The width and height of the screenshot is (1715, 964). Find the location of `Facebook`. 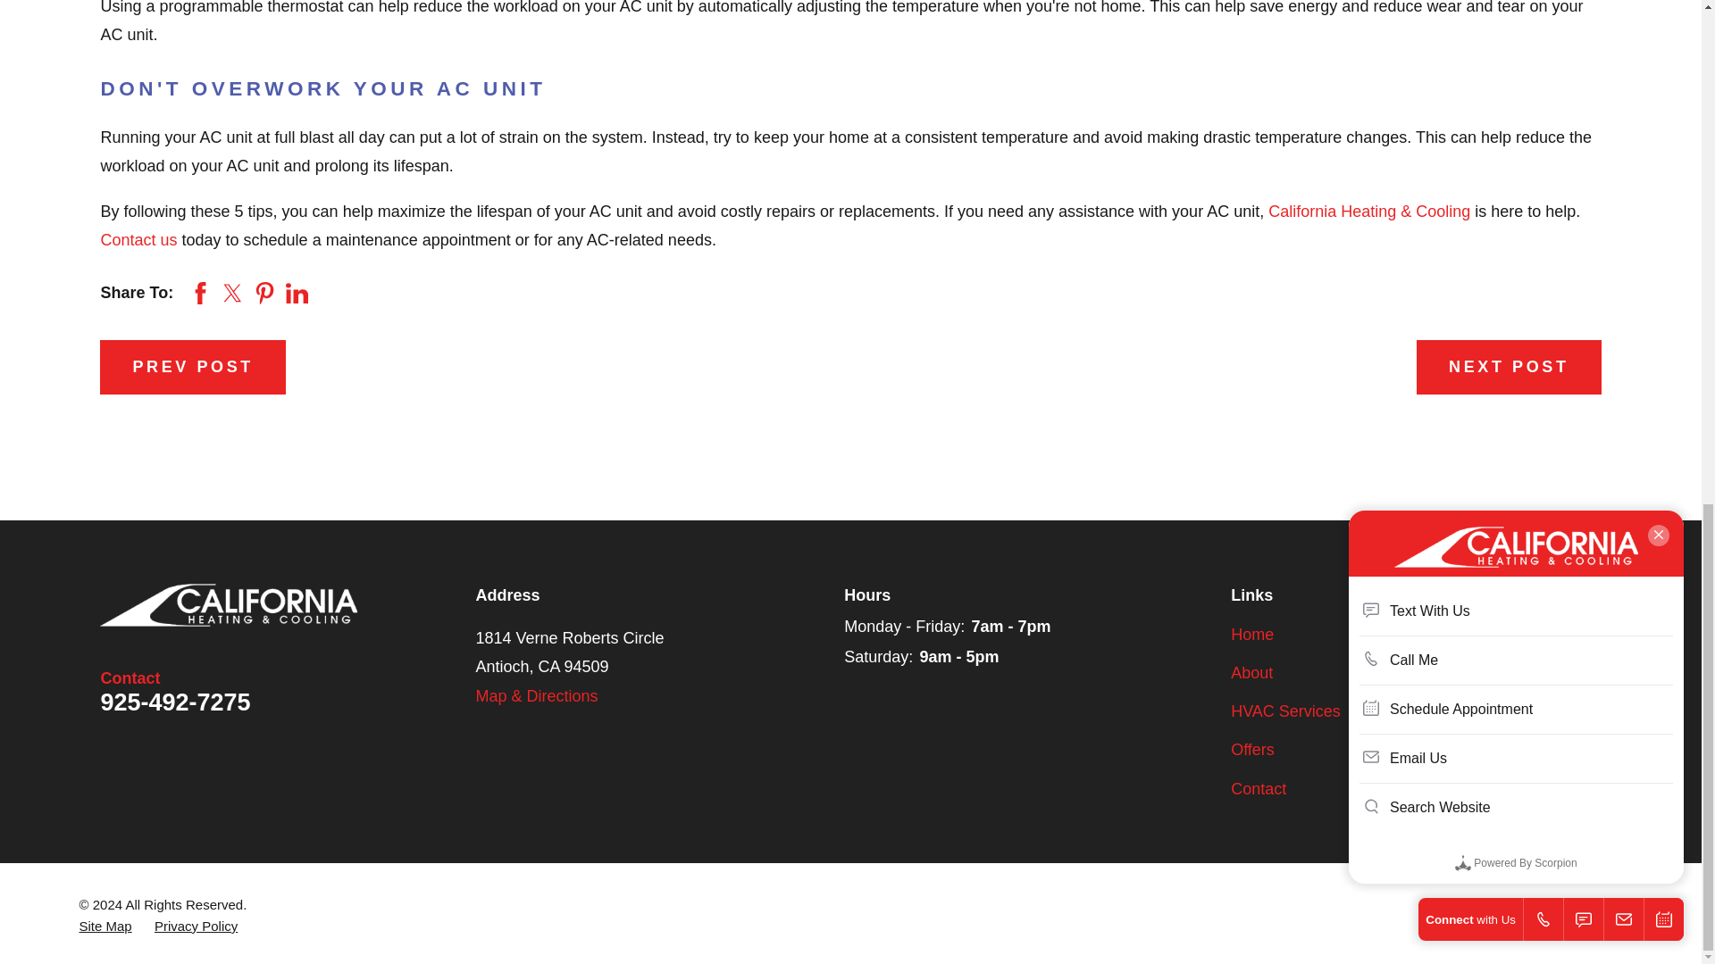

Facebook is located at coordinates (1533, 634).